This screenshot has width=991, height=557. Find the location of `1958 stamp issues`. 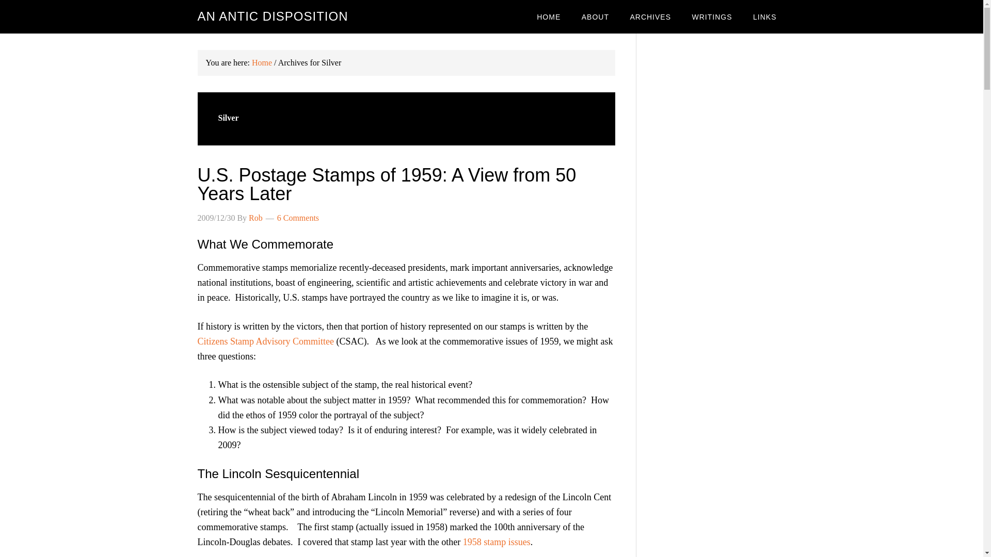

1958 stamp issues is located at coordinates (497, 542).